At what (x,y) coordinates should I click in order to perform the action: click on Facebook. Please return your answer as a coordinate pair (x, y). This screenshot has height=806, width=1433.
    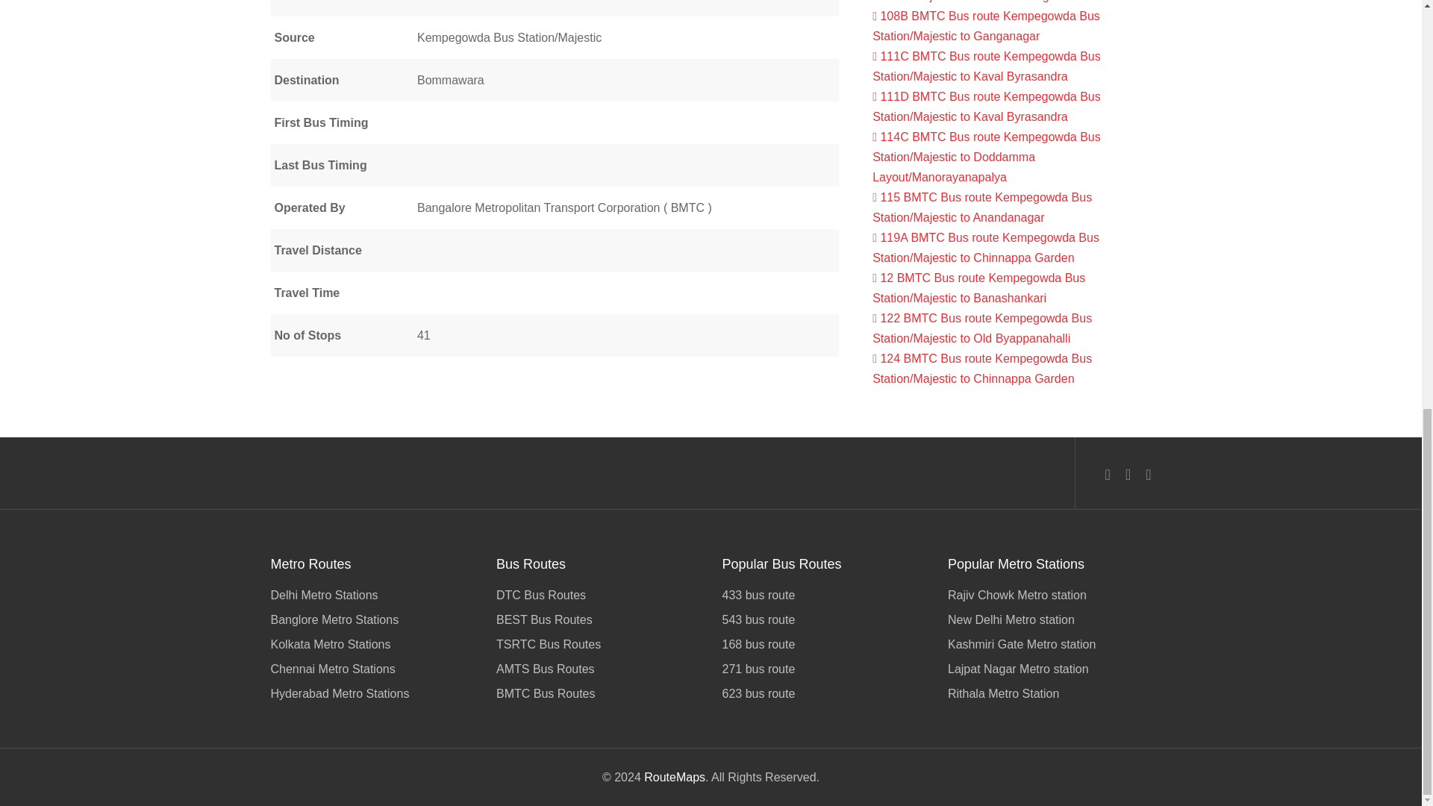
    Looking at the image, I should click on (1108, 475).